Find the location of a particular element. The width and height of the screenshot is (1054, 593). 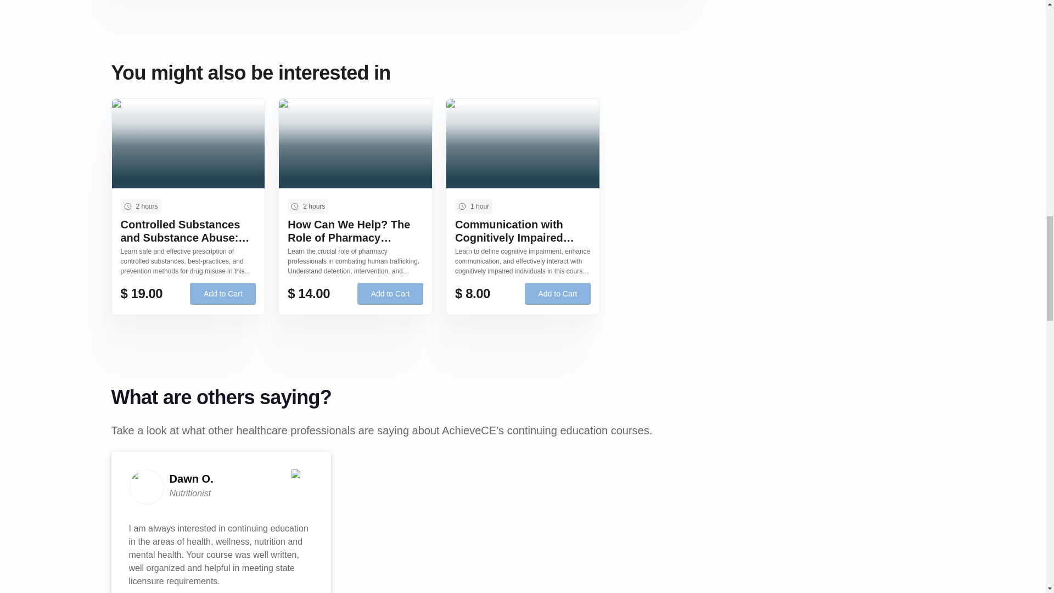

Add to Cart is located at coordinates (558, 294).